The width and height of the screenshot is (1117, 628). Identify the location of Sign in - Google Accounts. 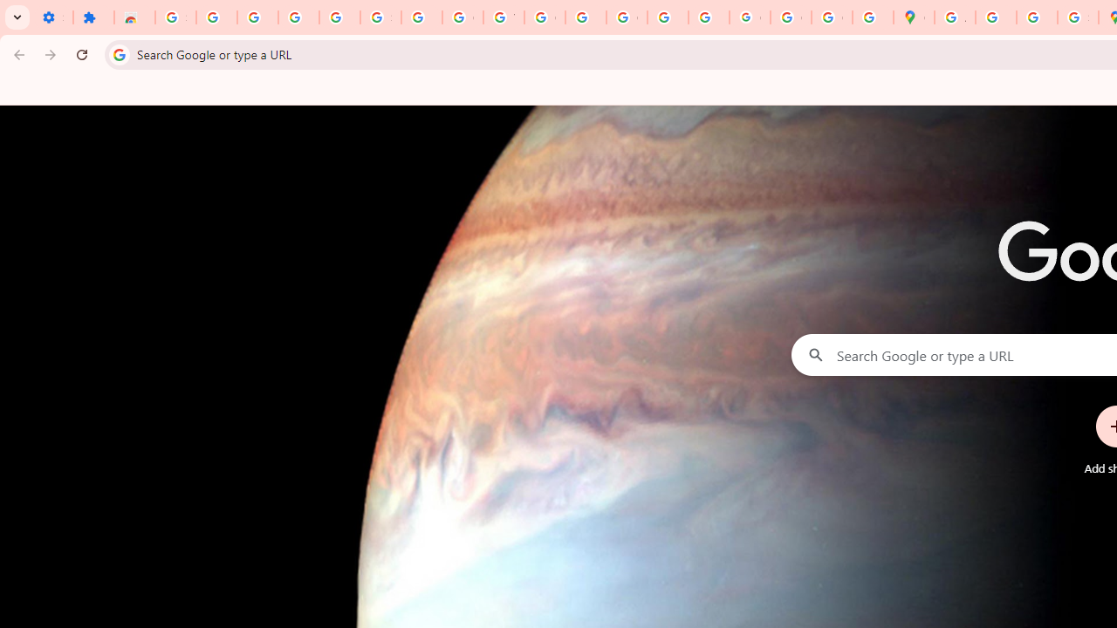
(175, 17).